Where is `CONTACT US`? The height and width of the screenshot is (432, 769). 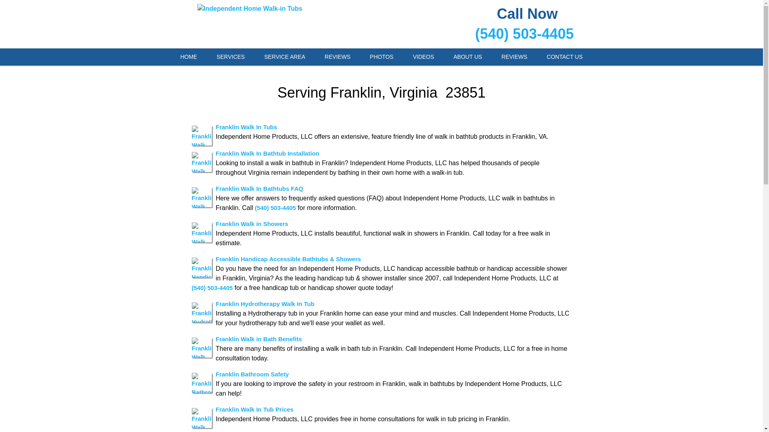 CONTACT US is located at coordinates (564, 57).